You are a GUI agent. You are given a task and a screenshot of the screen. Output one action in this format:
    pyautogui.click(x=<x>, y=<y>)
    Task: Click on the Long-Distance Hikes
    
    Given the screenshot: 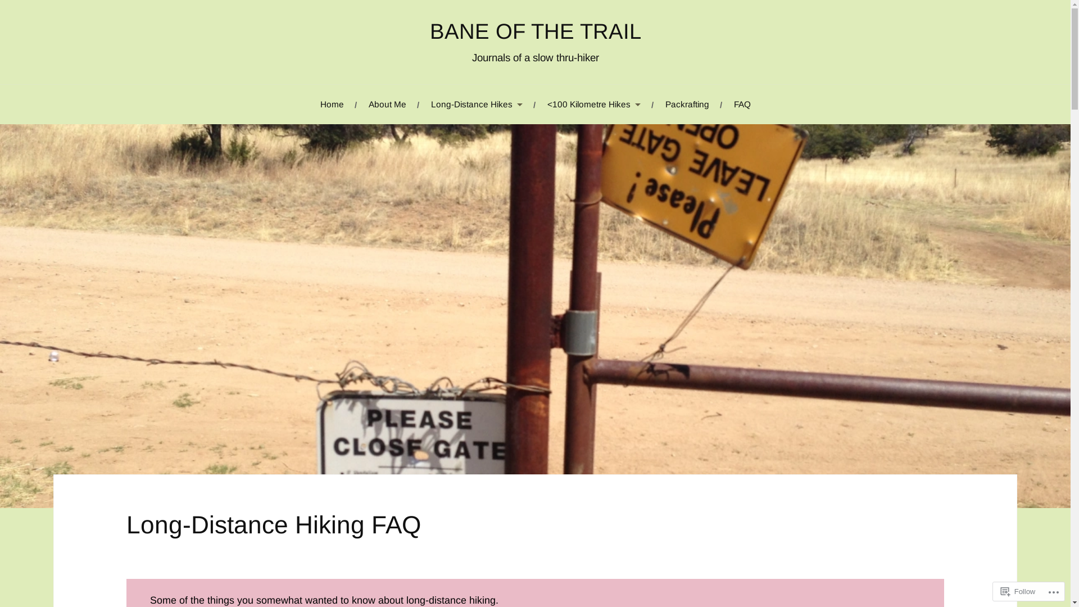 What is the action you would take?
    pyautogui.click(x=477, y=105)
    